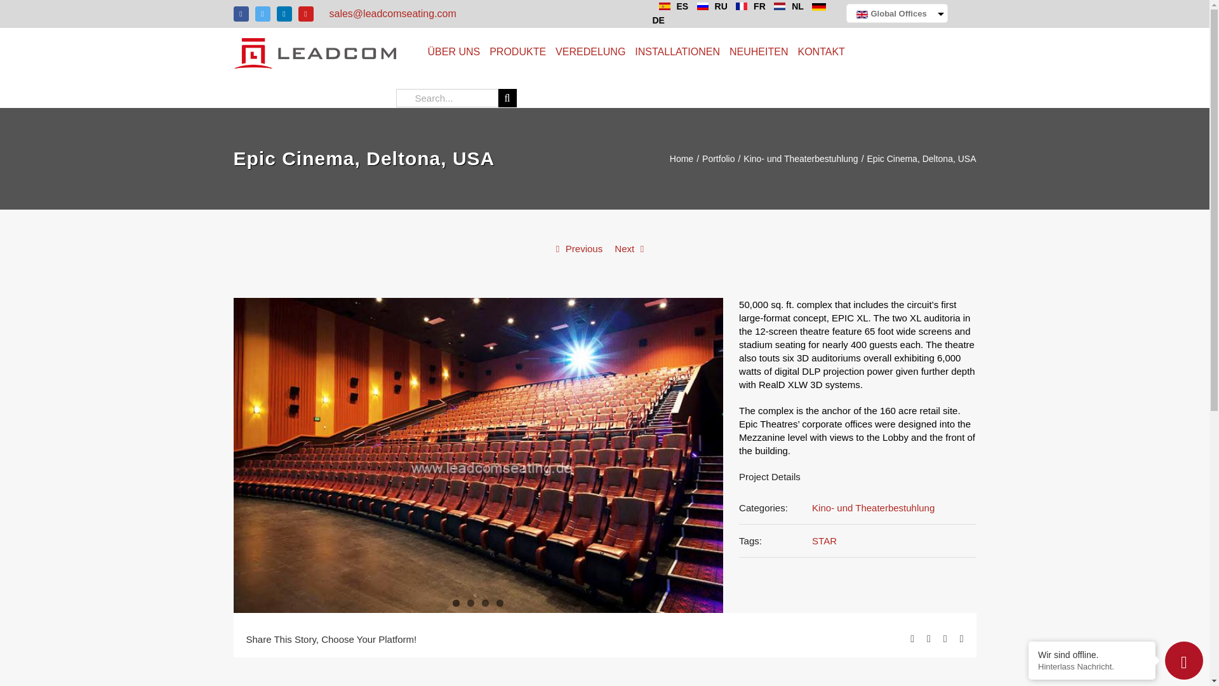  I want to click on Hinterlass Nachricht., so click(1092, 667).